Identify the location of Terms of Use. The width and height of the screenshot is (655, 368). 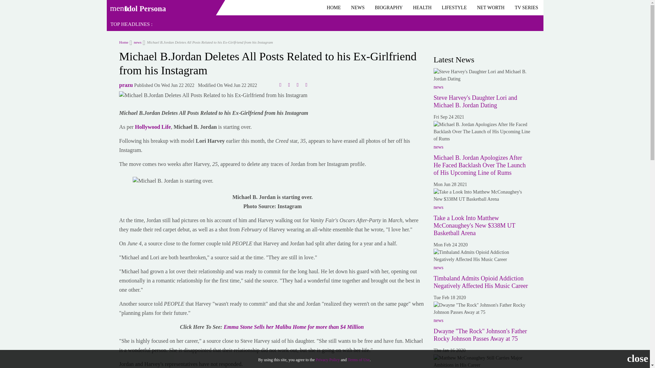
(358, 359).